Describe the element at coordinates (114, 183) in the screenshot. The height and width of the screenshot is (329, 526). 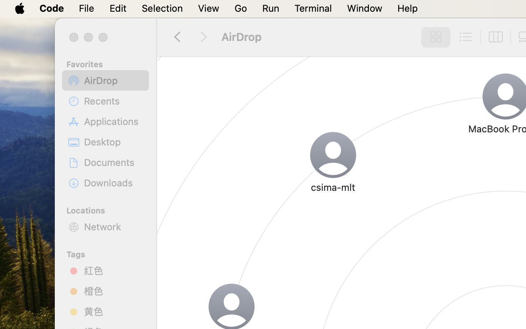
I see `Downloads` at that location.